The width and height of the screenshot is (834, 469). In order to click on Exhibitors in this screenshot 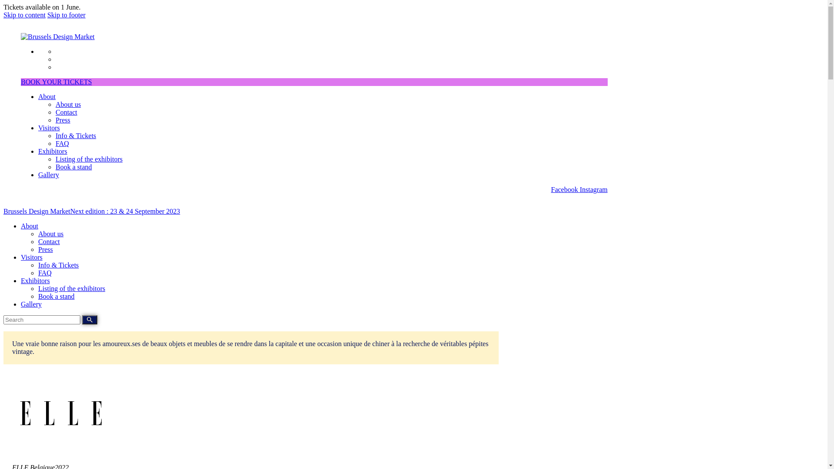, I will do `click(36, 281)`.